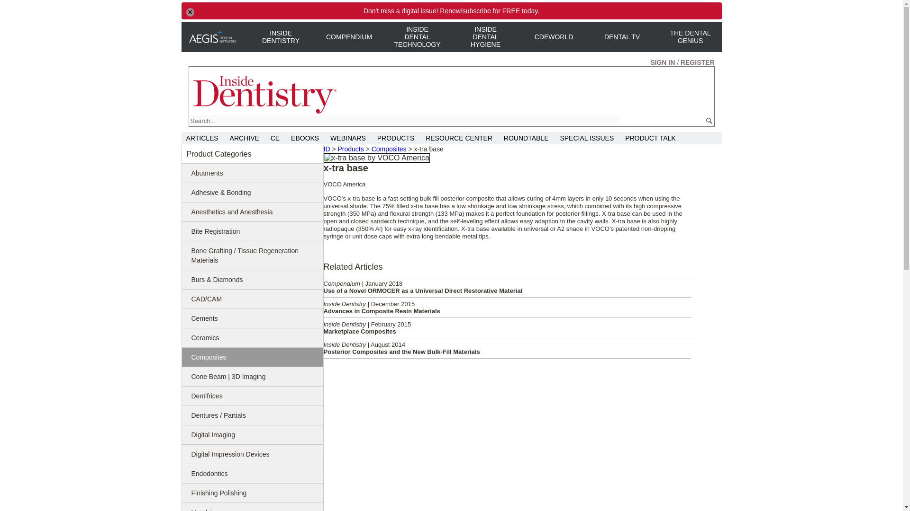  Describe the element at coordinates (376, 158) in the screenshot. I see `x-tra base by VOCO America` at that location.